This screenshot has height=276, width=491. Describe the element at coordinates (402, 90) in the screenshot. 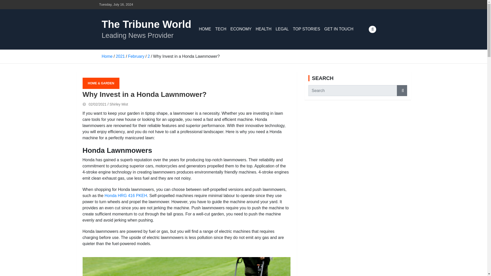

I see `Search` at that location.